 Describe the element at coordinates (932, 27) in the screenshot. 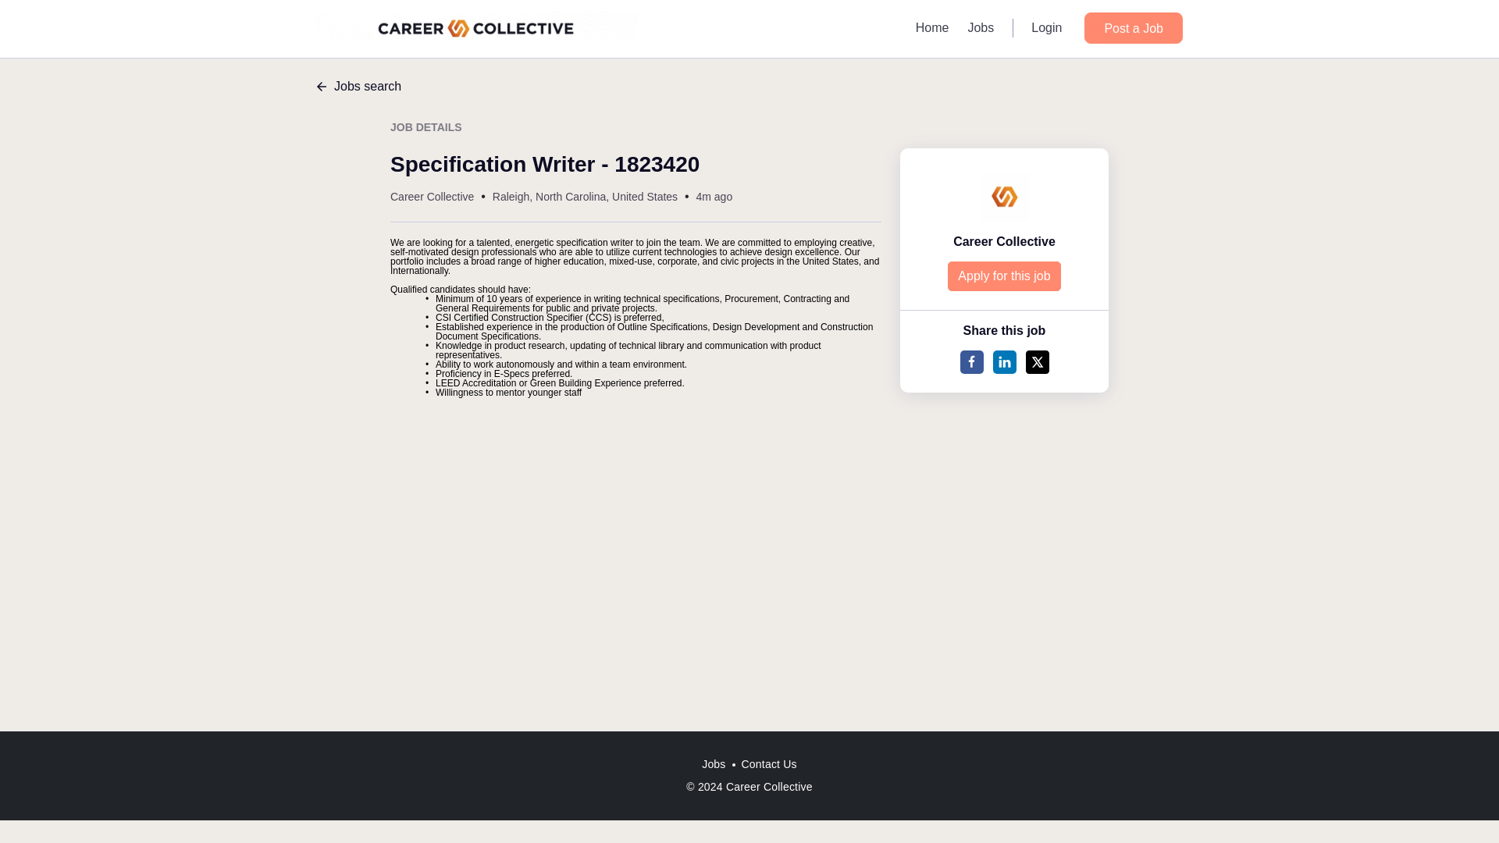

I see `Home` at that location.